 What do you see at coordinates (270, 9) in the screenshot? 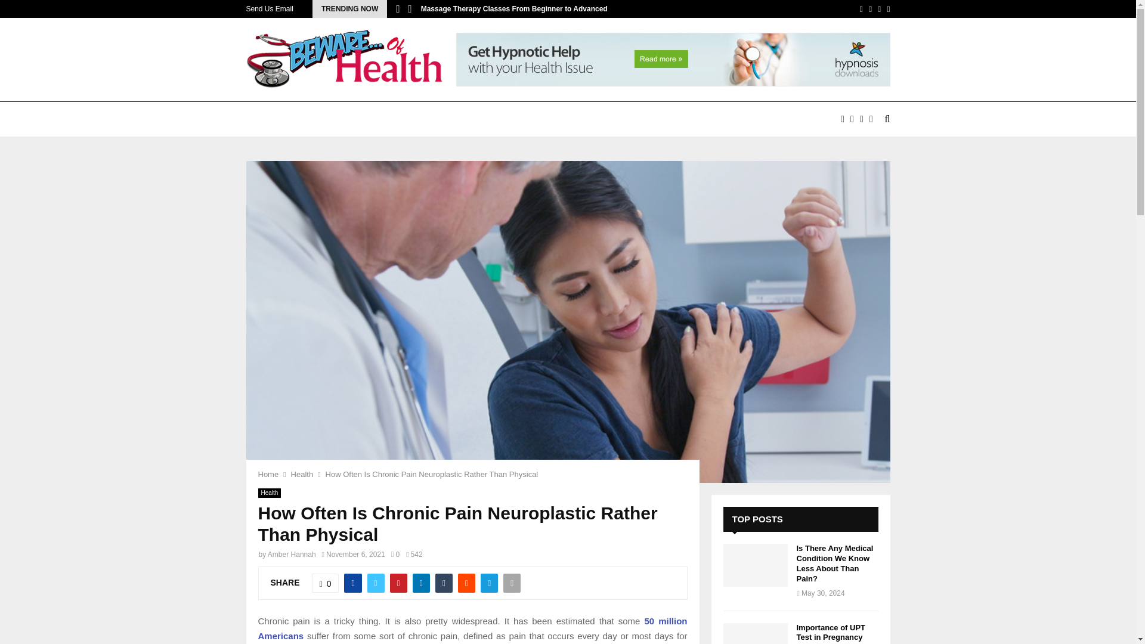
I see `Send Us Email` at bounding box center [270, 9].